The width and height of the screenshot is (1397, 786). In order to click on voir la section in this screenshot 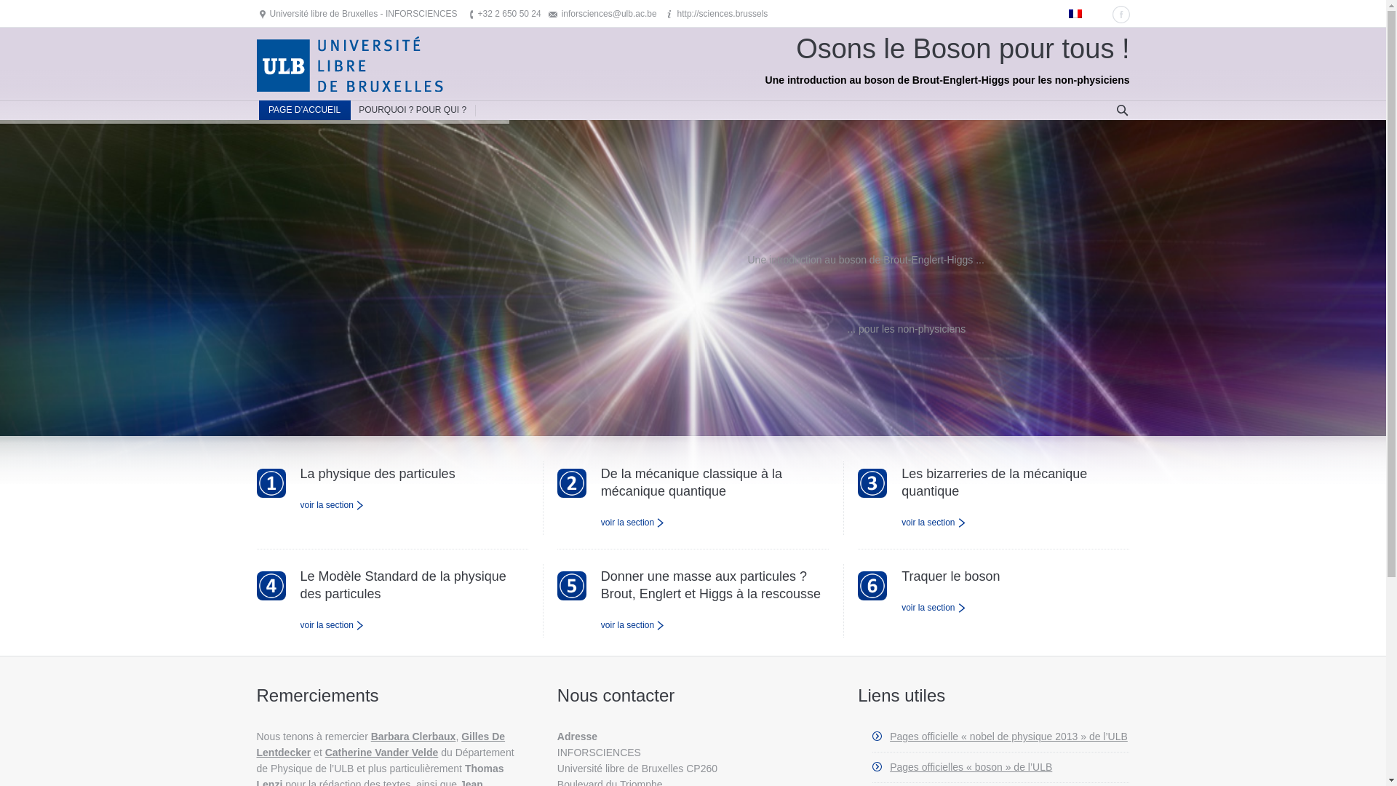, I will do `click(633, 625)`.